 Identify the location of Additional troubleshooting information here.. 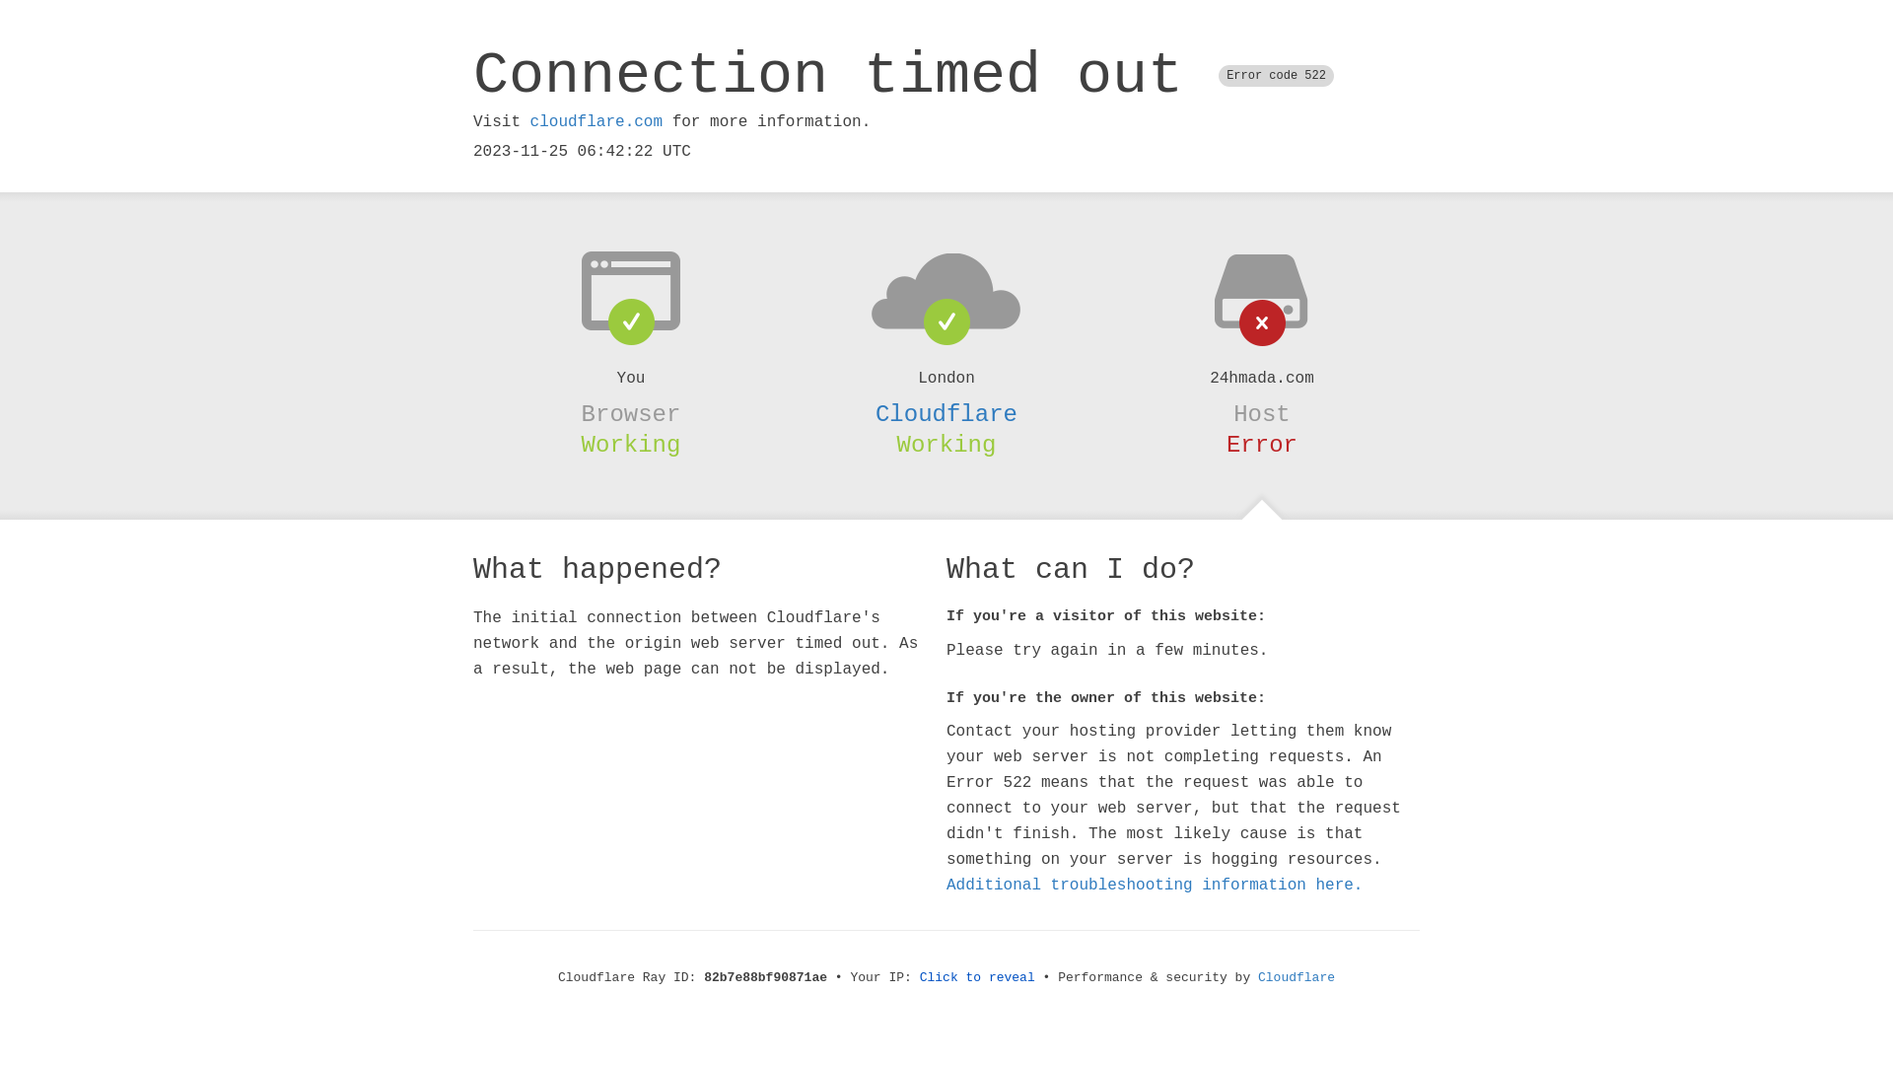
(1155, 886).